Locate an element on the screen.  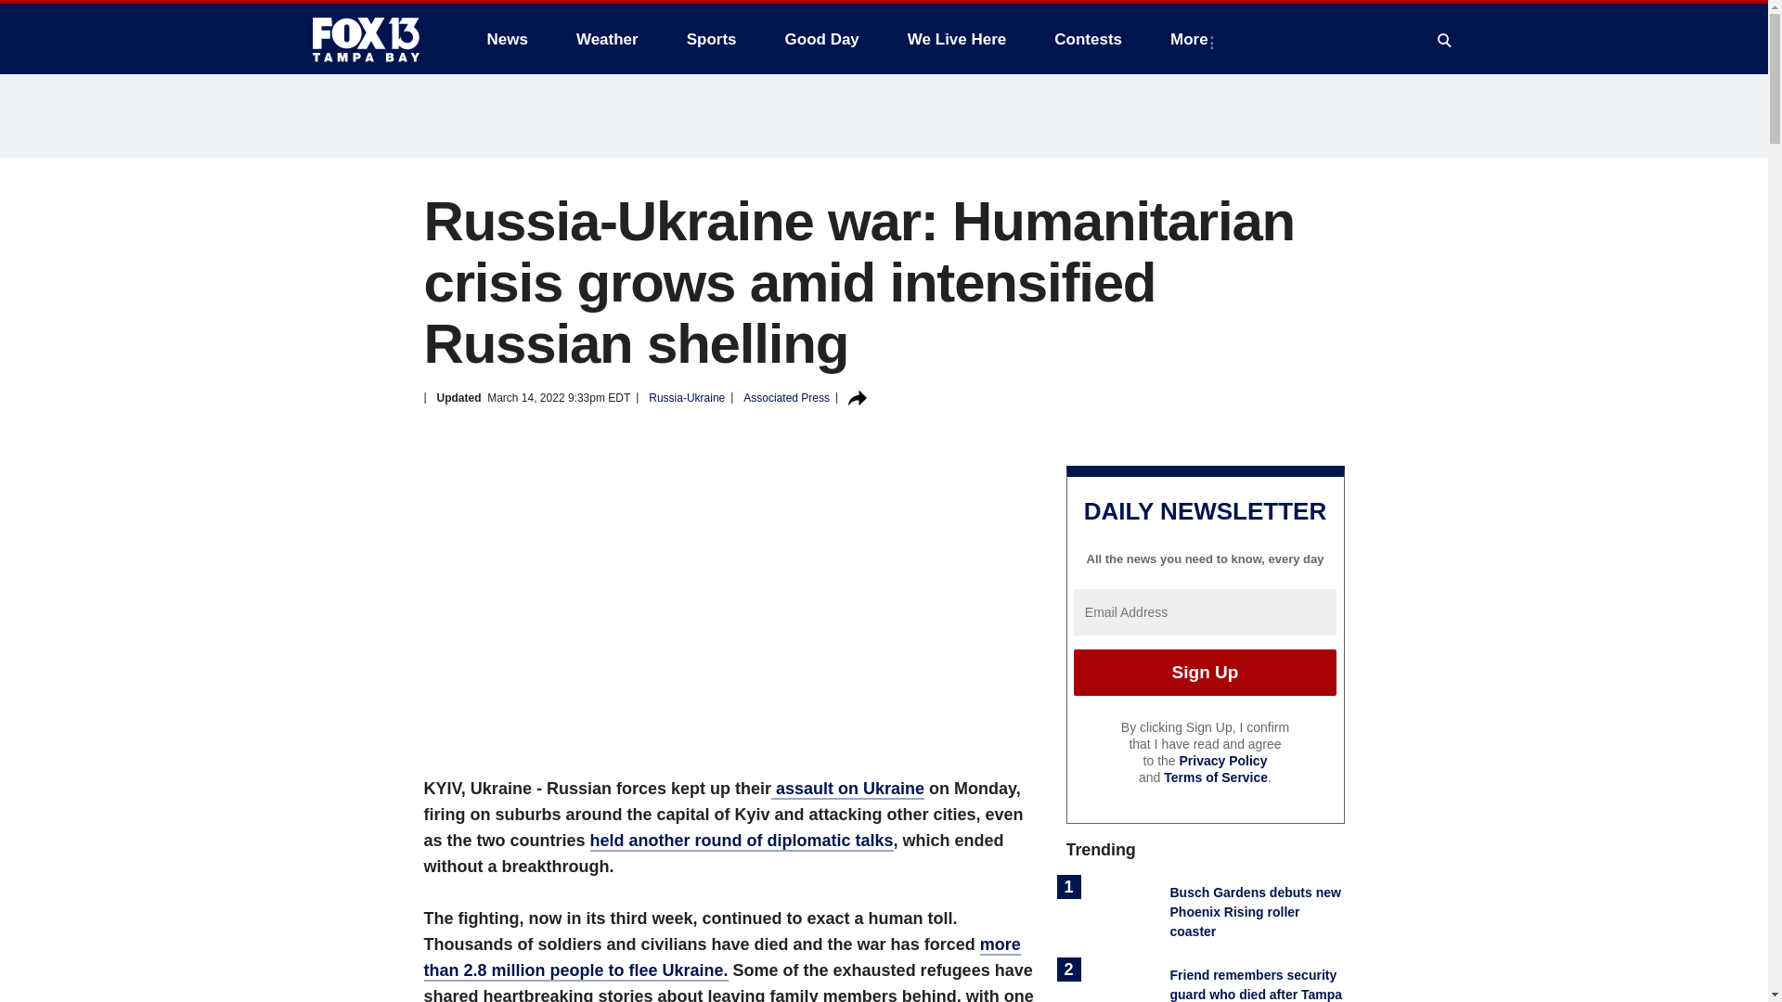
We Live Here is located at coordinates (956, 39).